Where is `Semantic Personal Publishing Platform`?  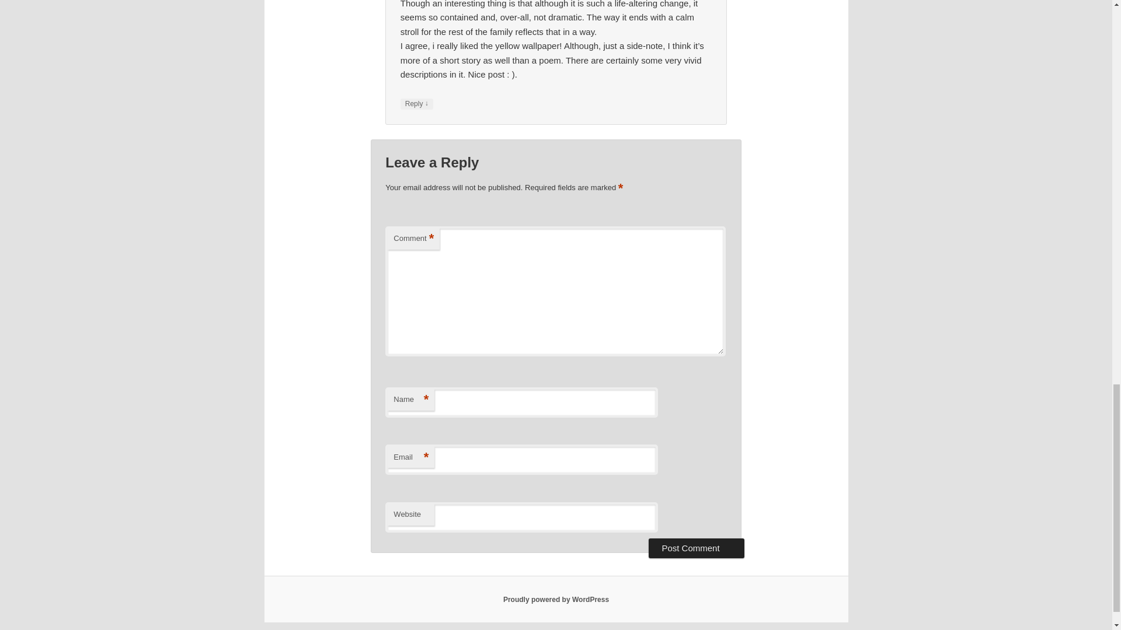 Semantic Personal Publishing Platform is located at coordinates (556, 599).